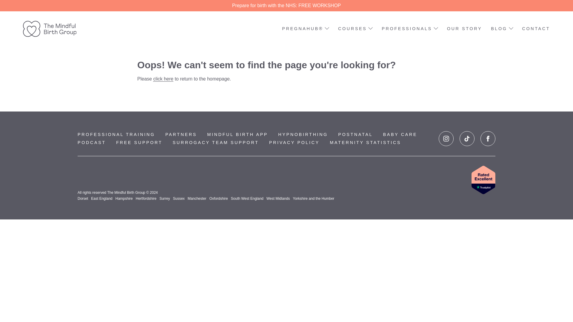  Describe the element at coordinates (355, 29) in the screenshot. I see `COURSES` at that location.